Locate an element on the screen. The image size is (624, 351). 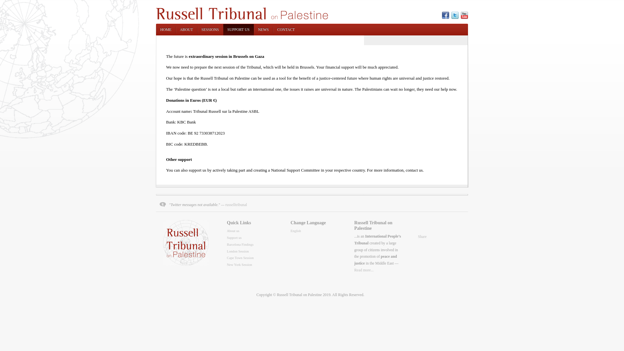
NEWS is located at coordinates (263, 30).